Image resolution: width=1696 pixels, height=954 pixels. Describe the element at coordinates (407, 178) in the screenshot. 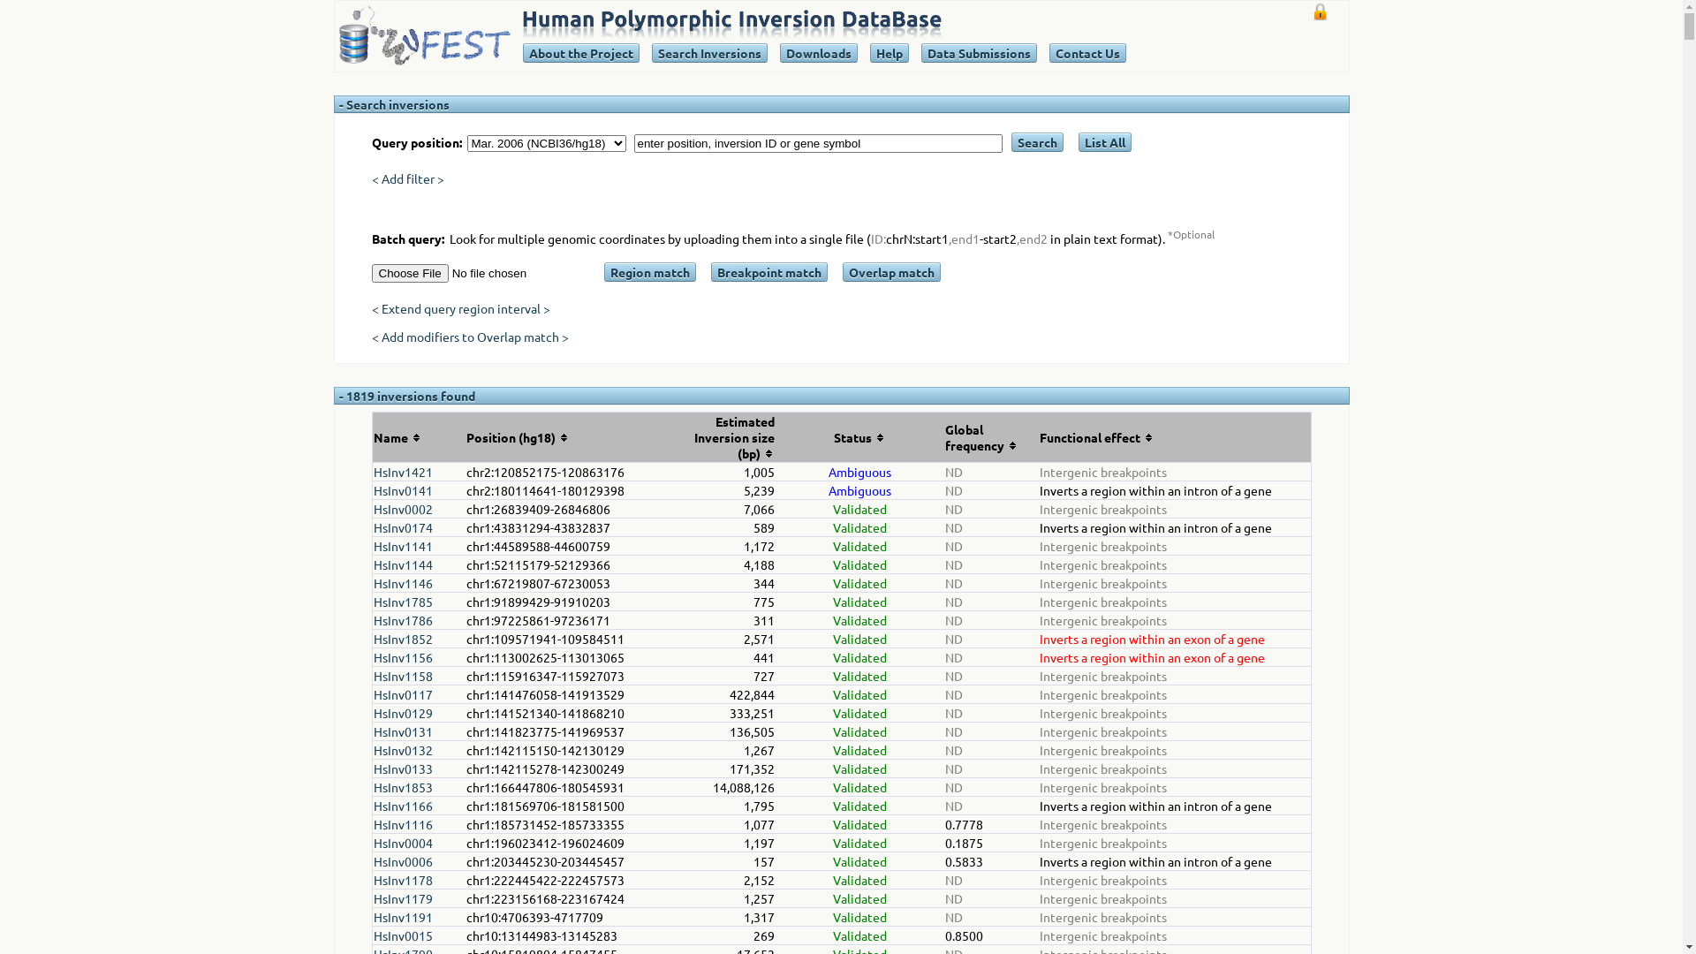

I see `< Add filter >` at that location.